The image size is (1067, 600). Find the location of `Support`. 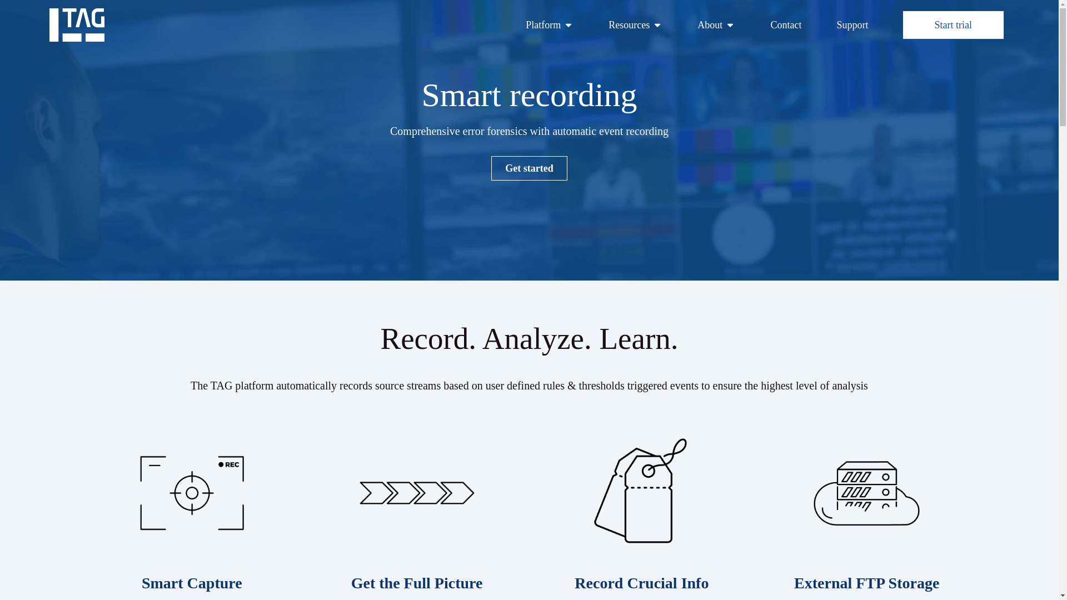

Support is located at coordinates (852, 26).